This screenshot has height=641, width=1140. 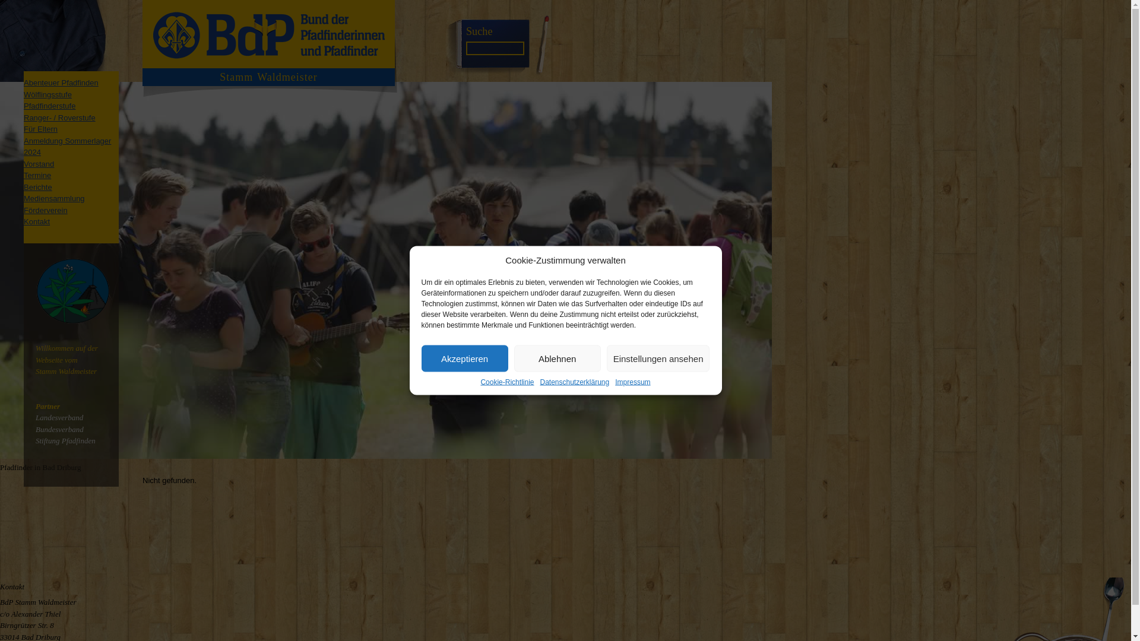 I want to click on Landesverband, so click(x=59, y=417).